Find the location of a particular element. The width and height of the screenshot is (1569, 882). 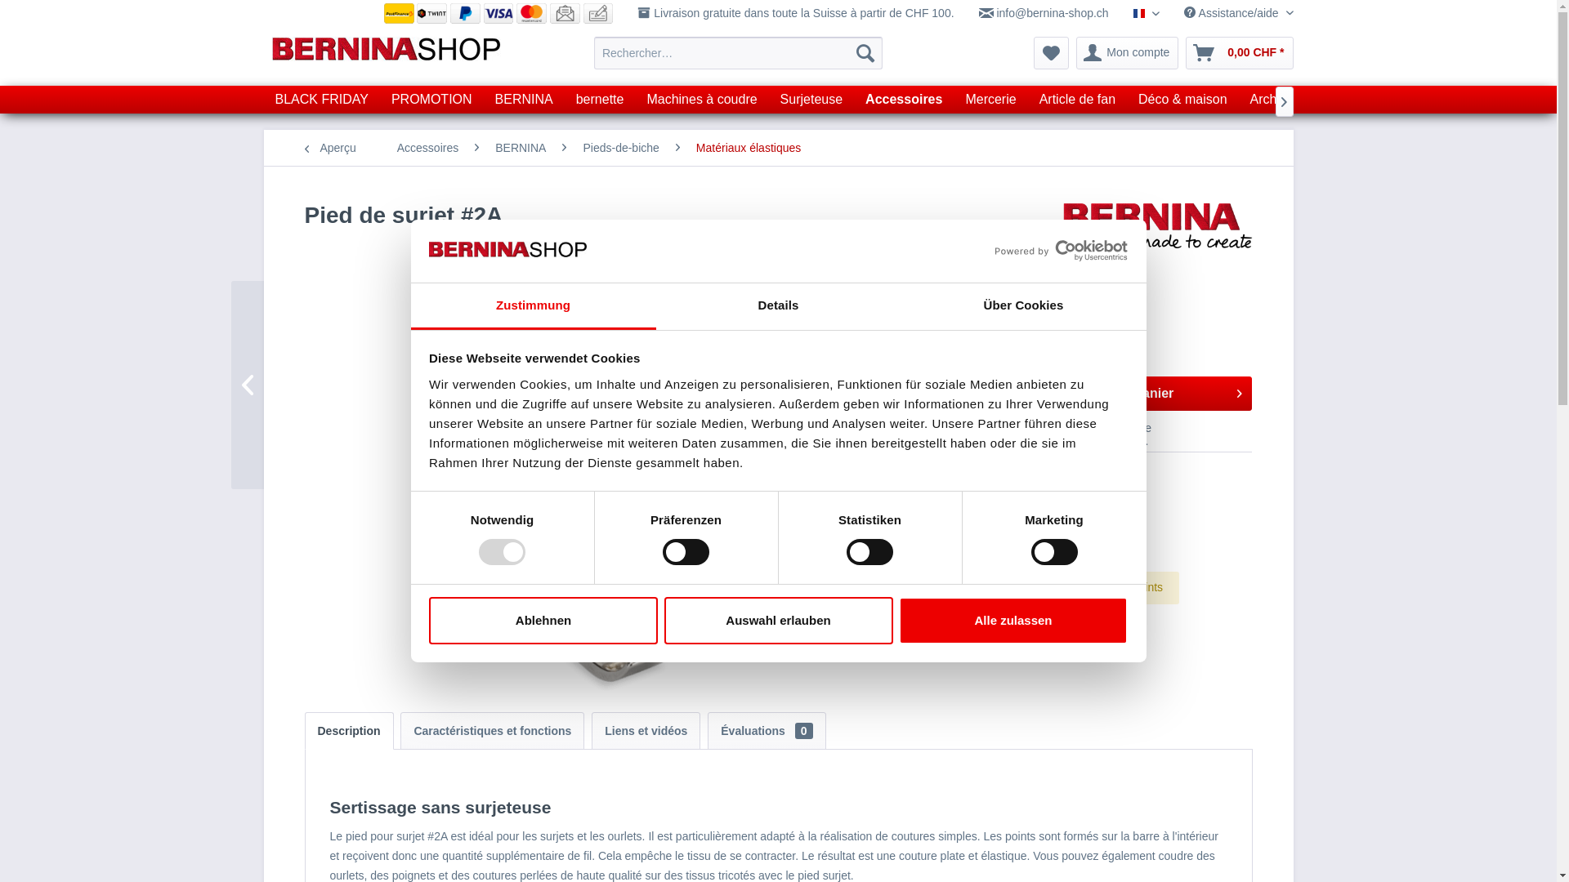

PayPal is located at coordinates (466, 13).